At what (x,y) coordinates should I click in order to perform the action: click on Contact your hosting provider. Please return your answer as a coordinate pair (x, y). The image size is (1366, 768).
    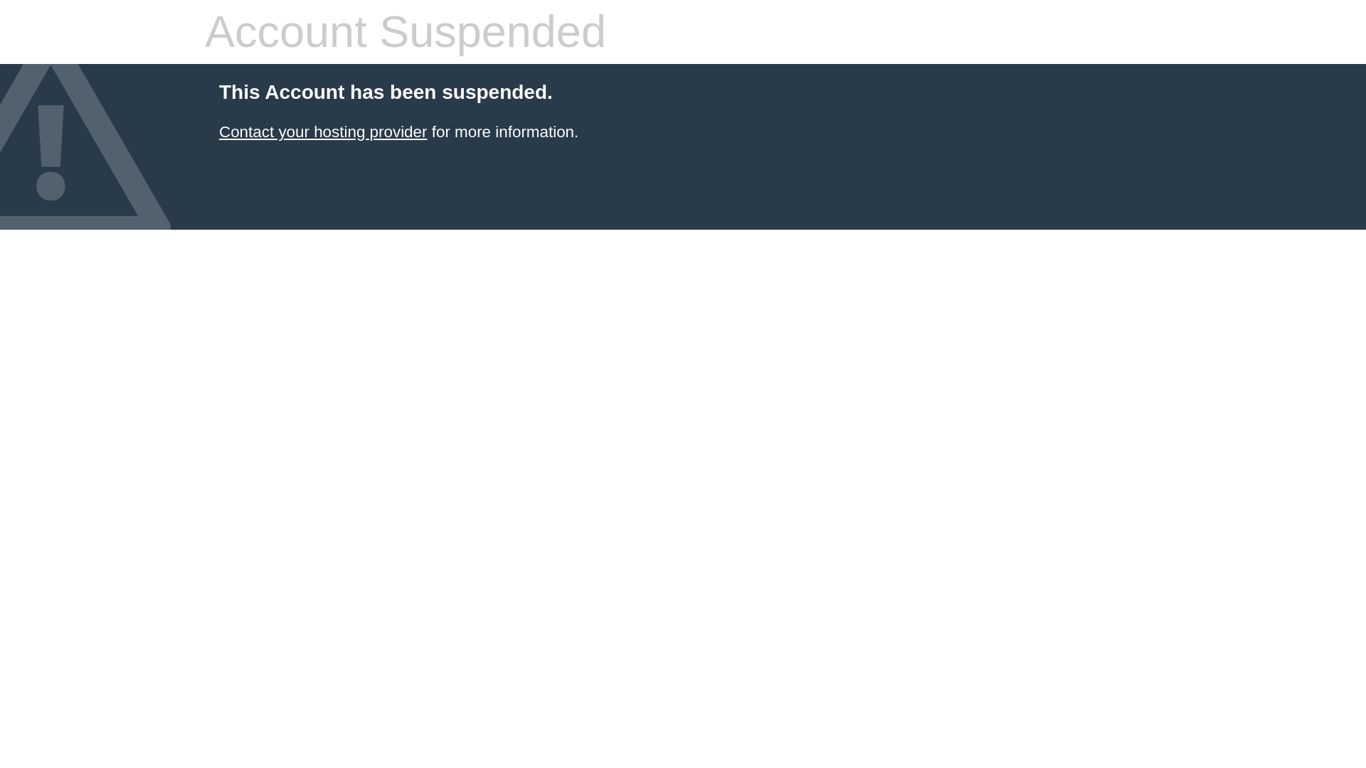
    Looking at the image, I should click on (322, 131).